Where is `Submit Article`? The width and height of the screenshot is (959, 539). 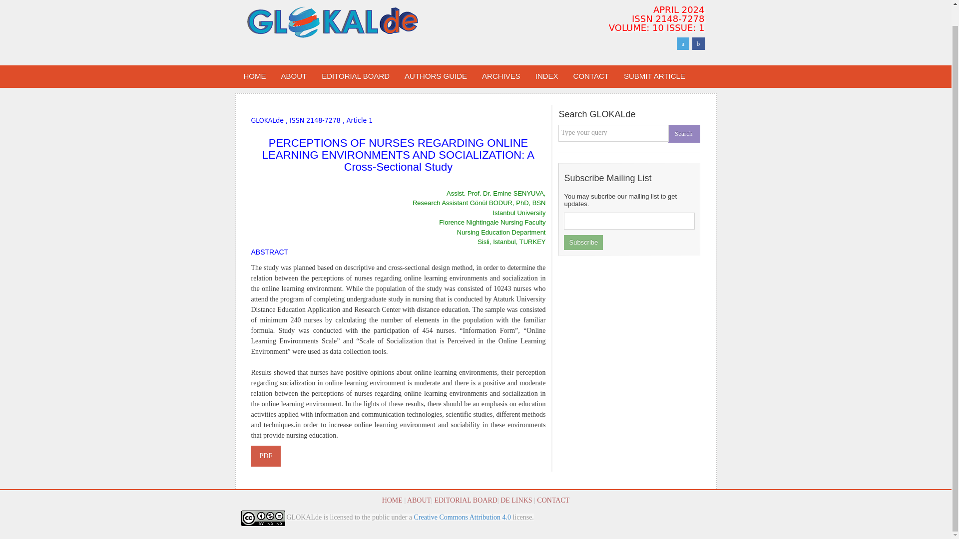
Submit Article is located at coordinates (654, 76).